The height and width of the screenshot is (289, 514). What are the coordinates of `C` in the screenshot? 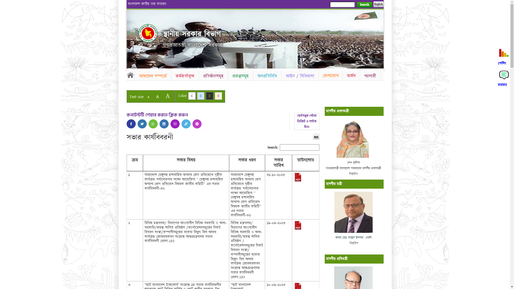 It's located at (218, 96).